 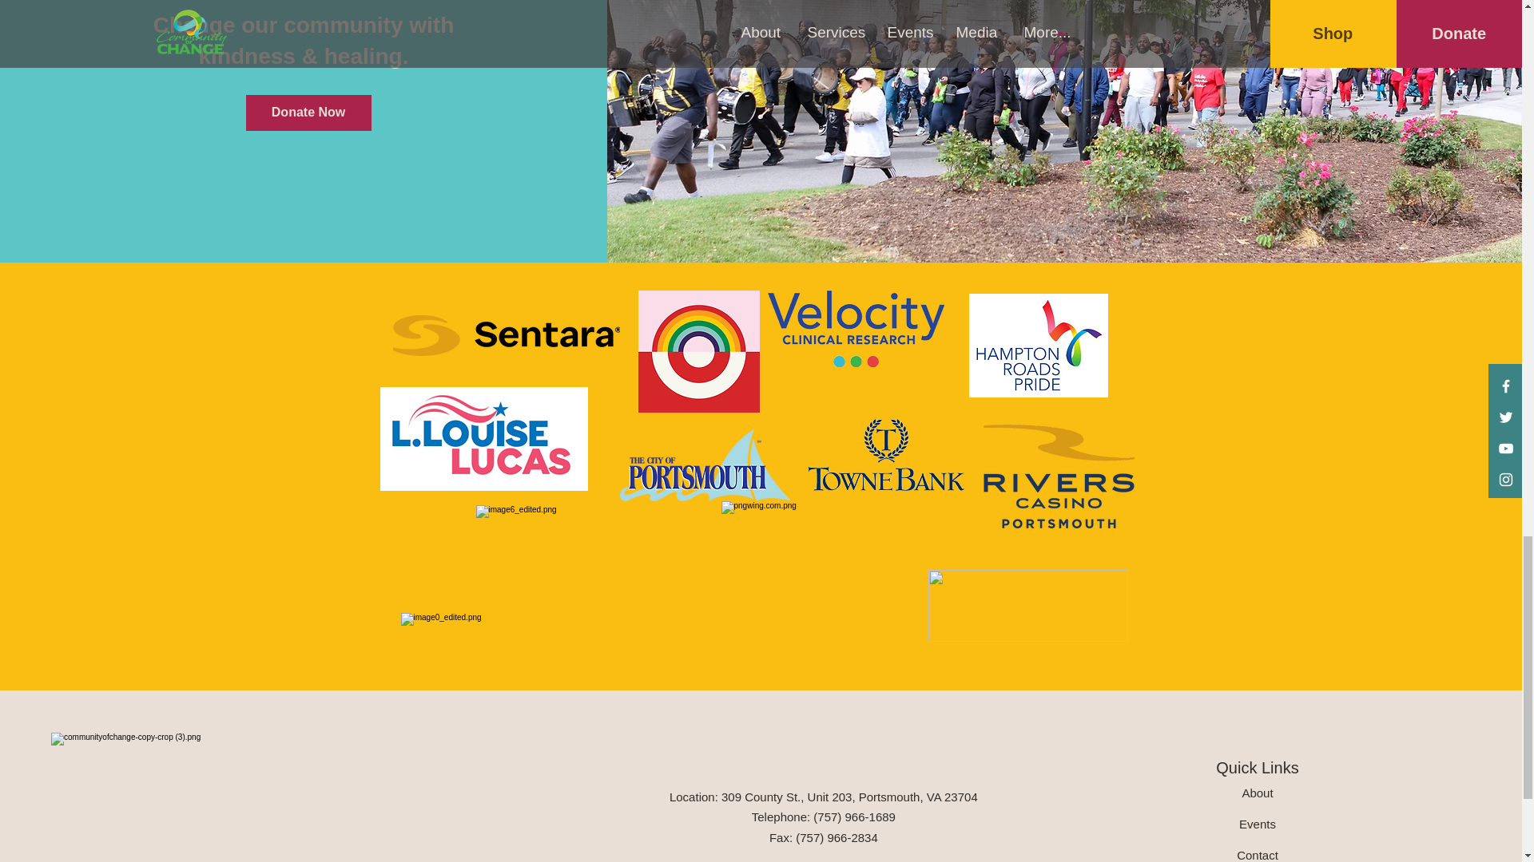 I want to click on Contact, so click(x=1257, y=855).